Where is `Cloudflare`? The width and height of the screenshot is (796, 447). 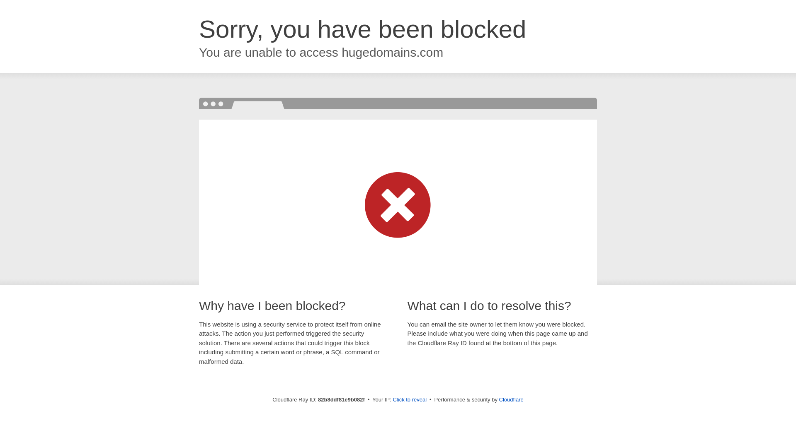
Cloudflare is located at coordinates (512, 400).